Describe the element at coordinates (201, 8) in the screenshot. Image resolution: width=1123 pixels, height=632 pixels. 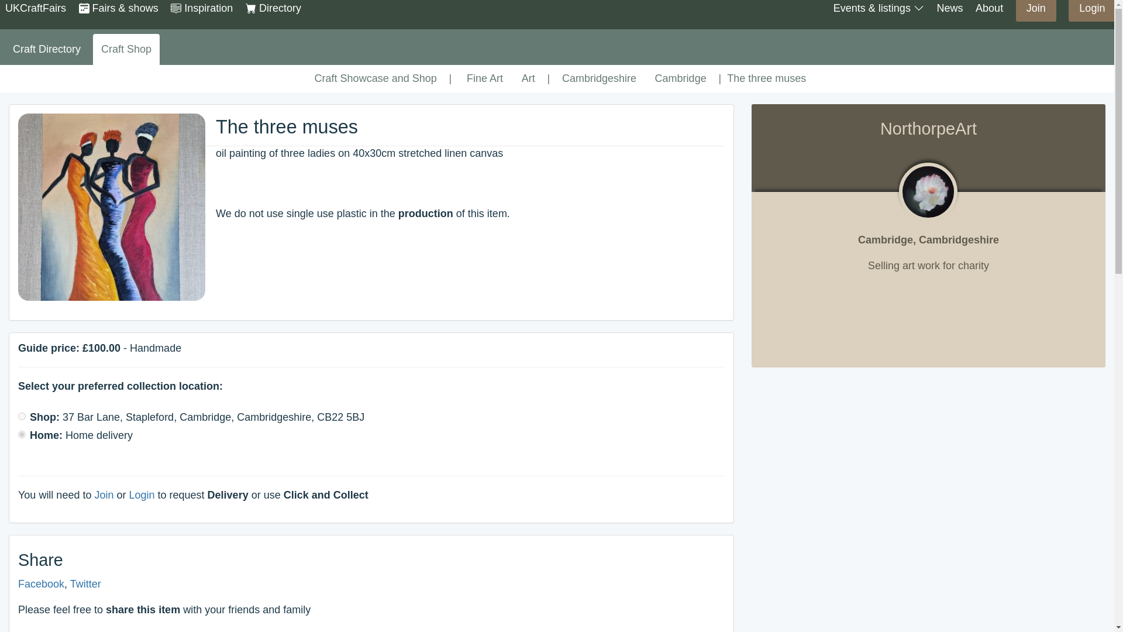
I see `Inspiration` at that location.